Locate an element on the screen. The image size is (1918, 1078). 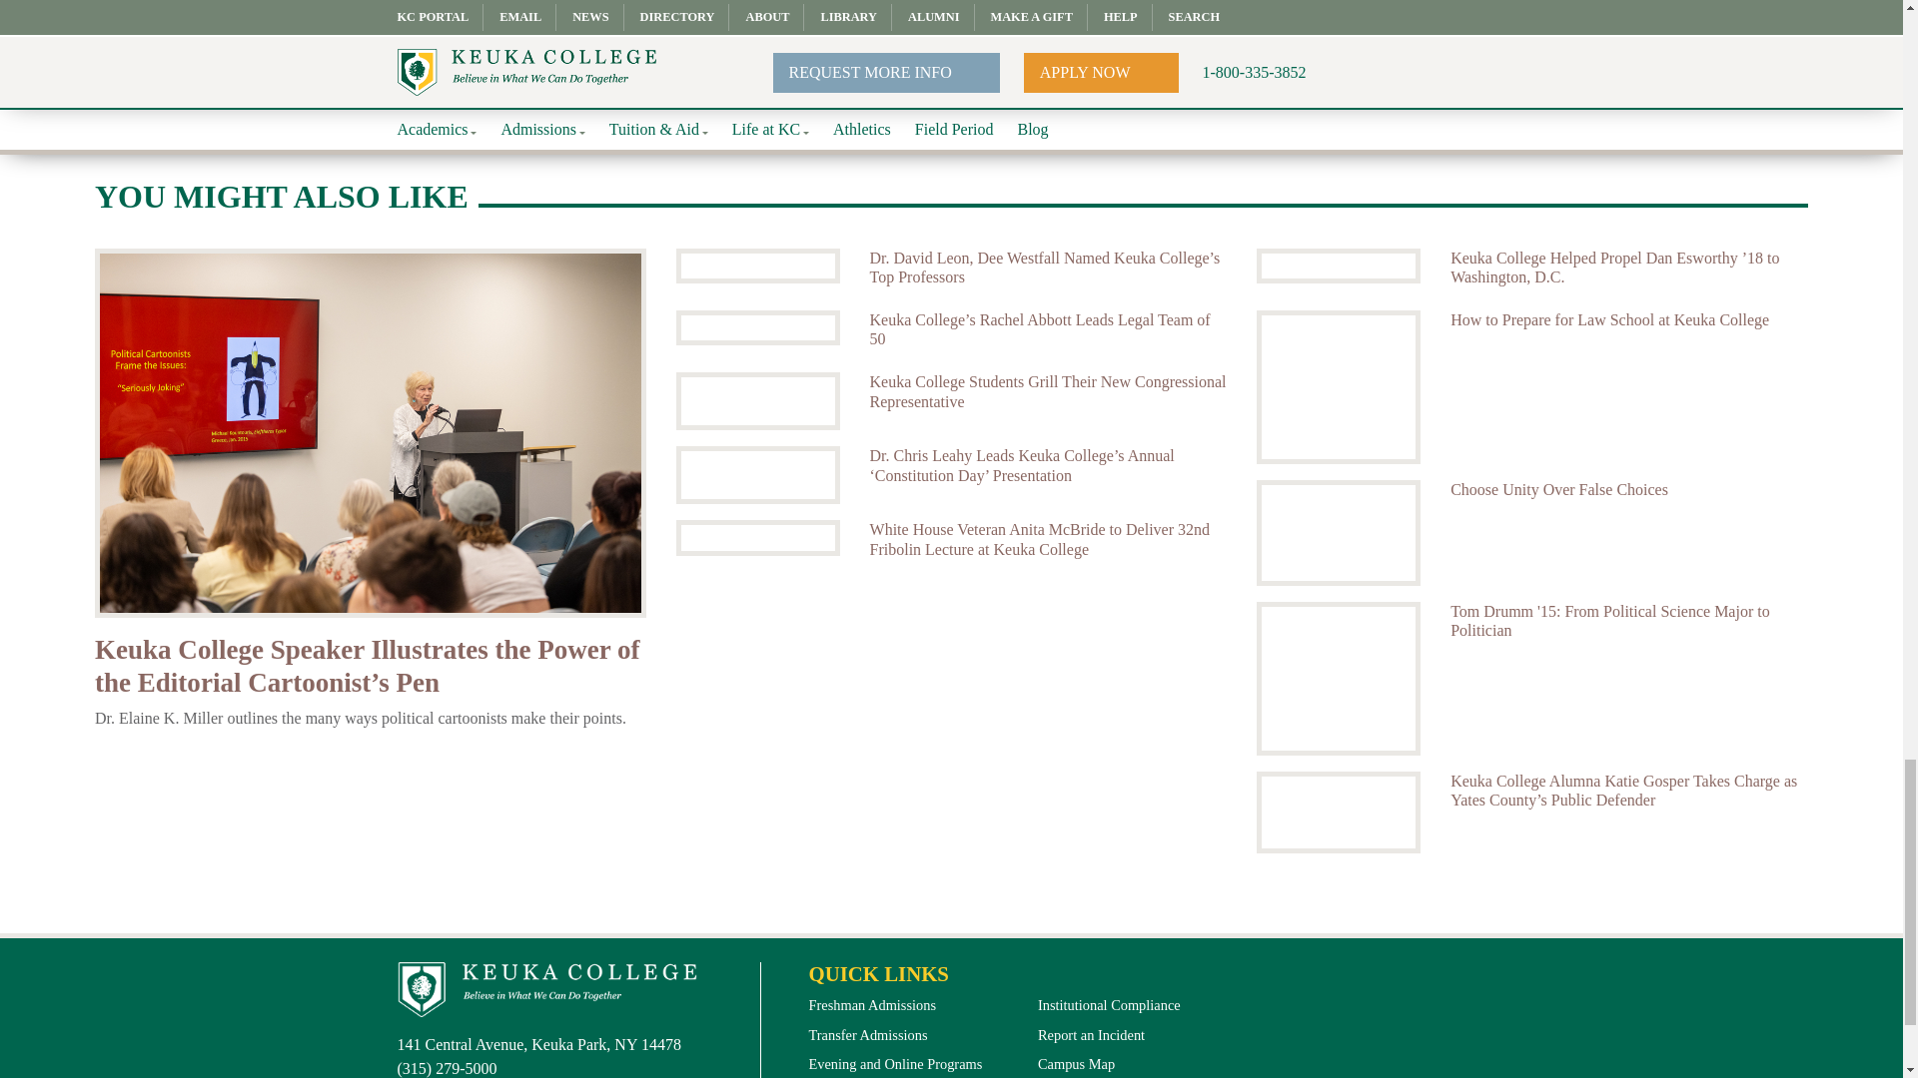
Choose Unity Over False Choices is located at coordinates (1339, 533).